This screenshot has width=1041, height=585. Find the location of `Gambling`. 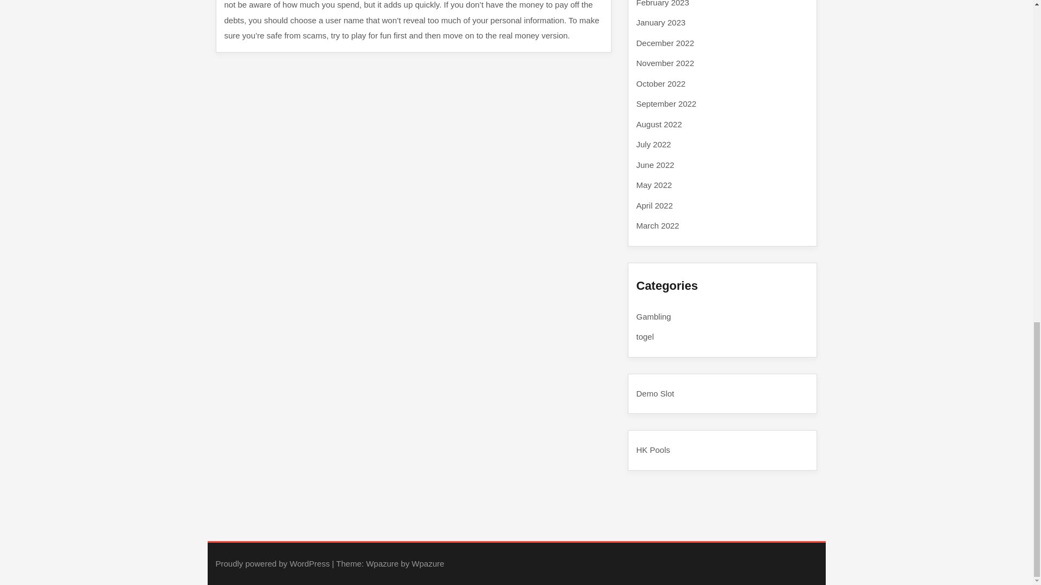

Gambling is located at coordinates (654, 316).